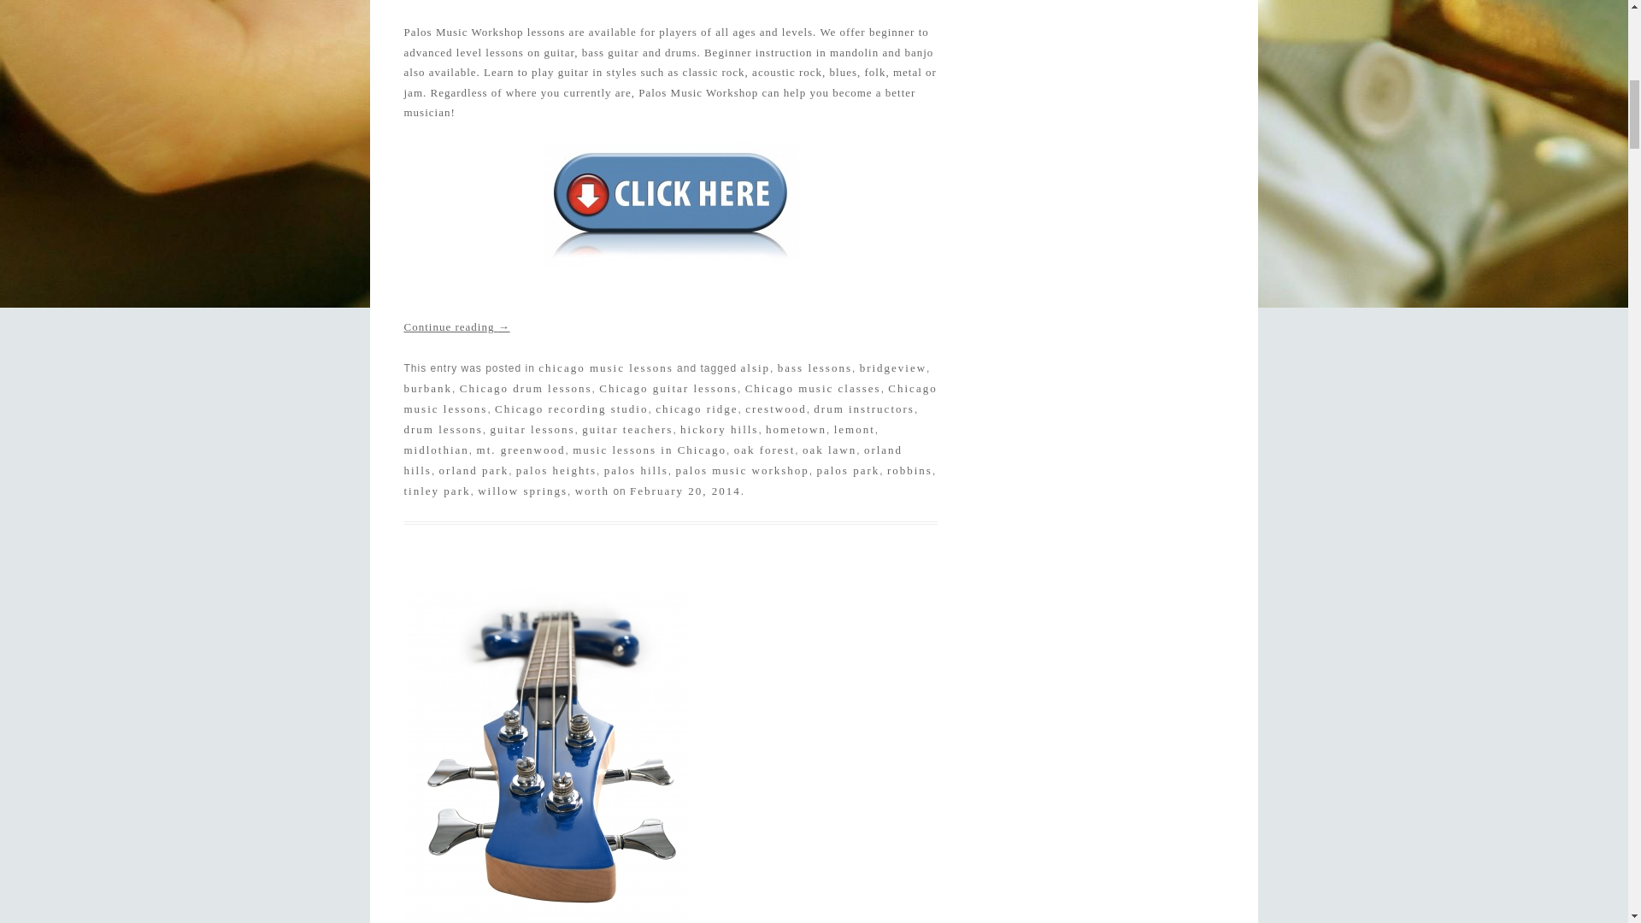 Image resolution: width=1641 pixels, height=923 pixels. Describe the element at coordinates (443, 429) in the screenshot. I see `drum lessons` at that location.